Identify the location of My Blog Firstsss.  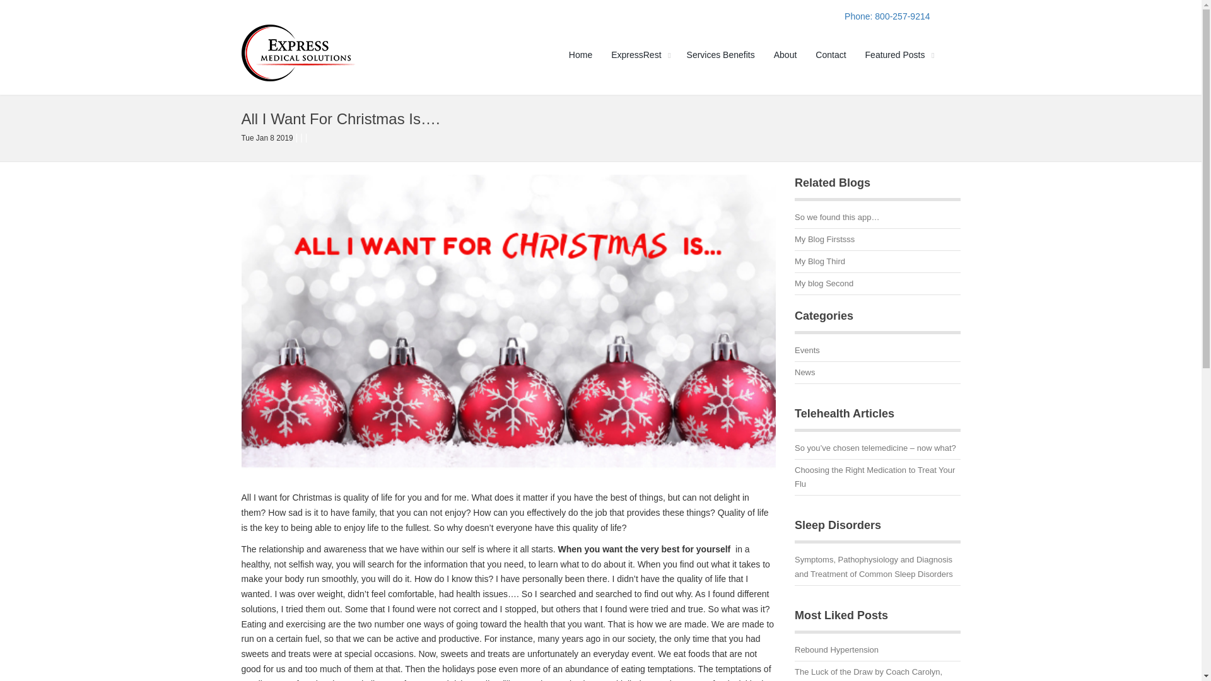
(877, 242).